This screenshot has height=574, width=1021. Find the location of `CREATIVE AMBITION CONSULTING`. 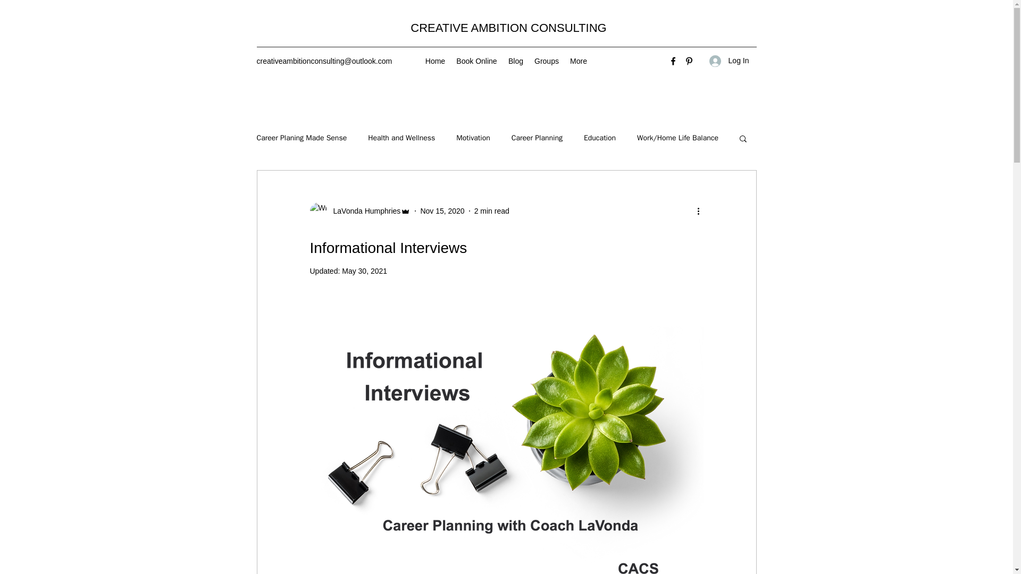

CREATIVE AMBITION CONSULTING is located at coordinates (508, 28).